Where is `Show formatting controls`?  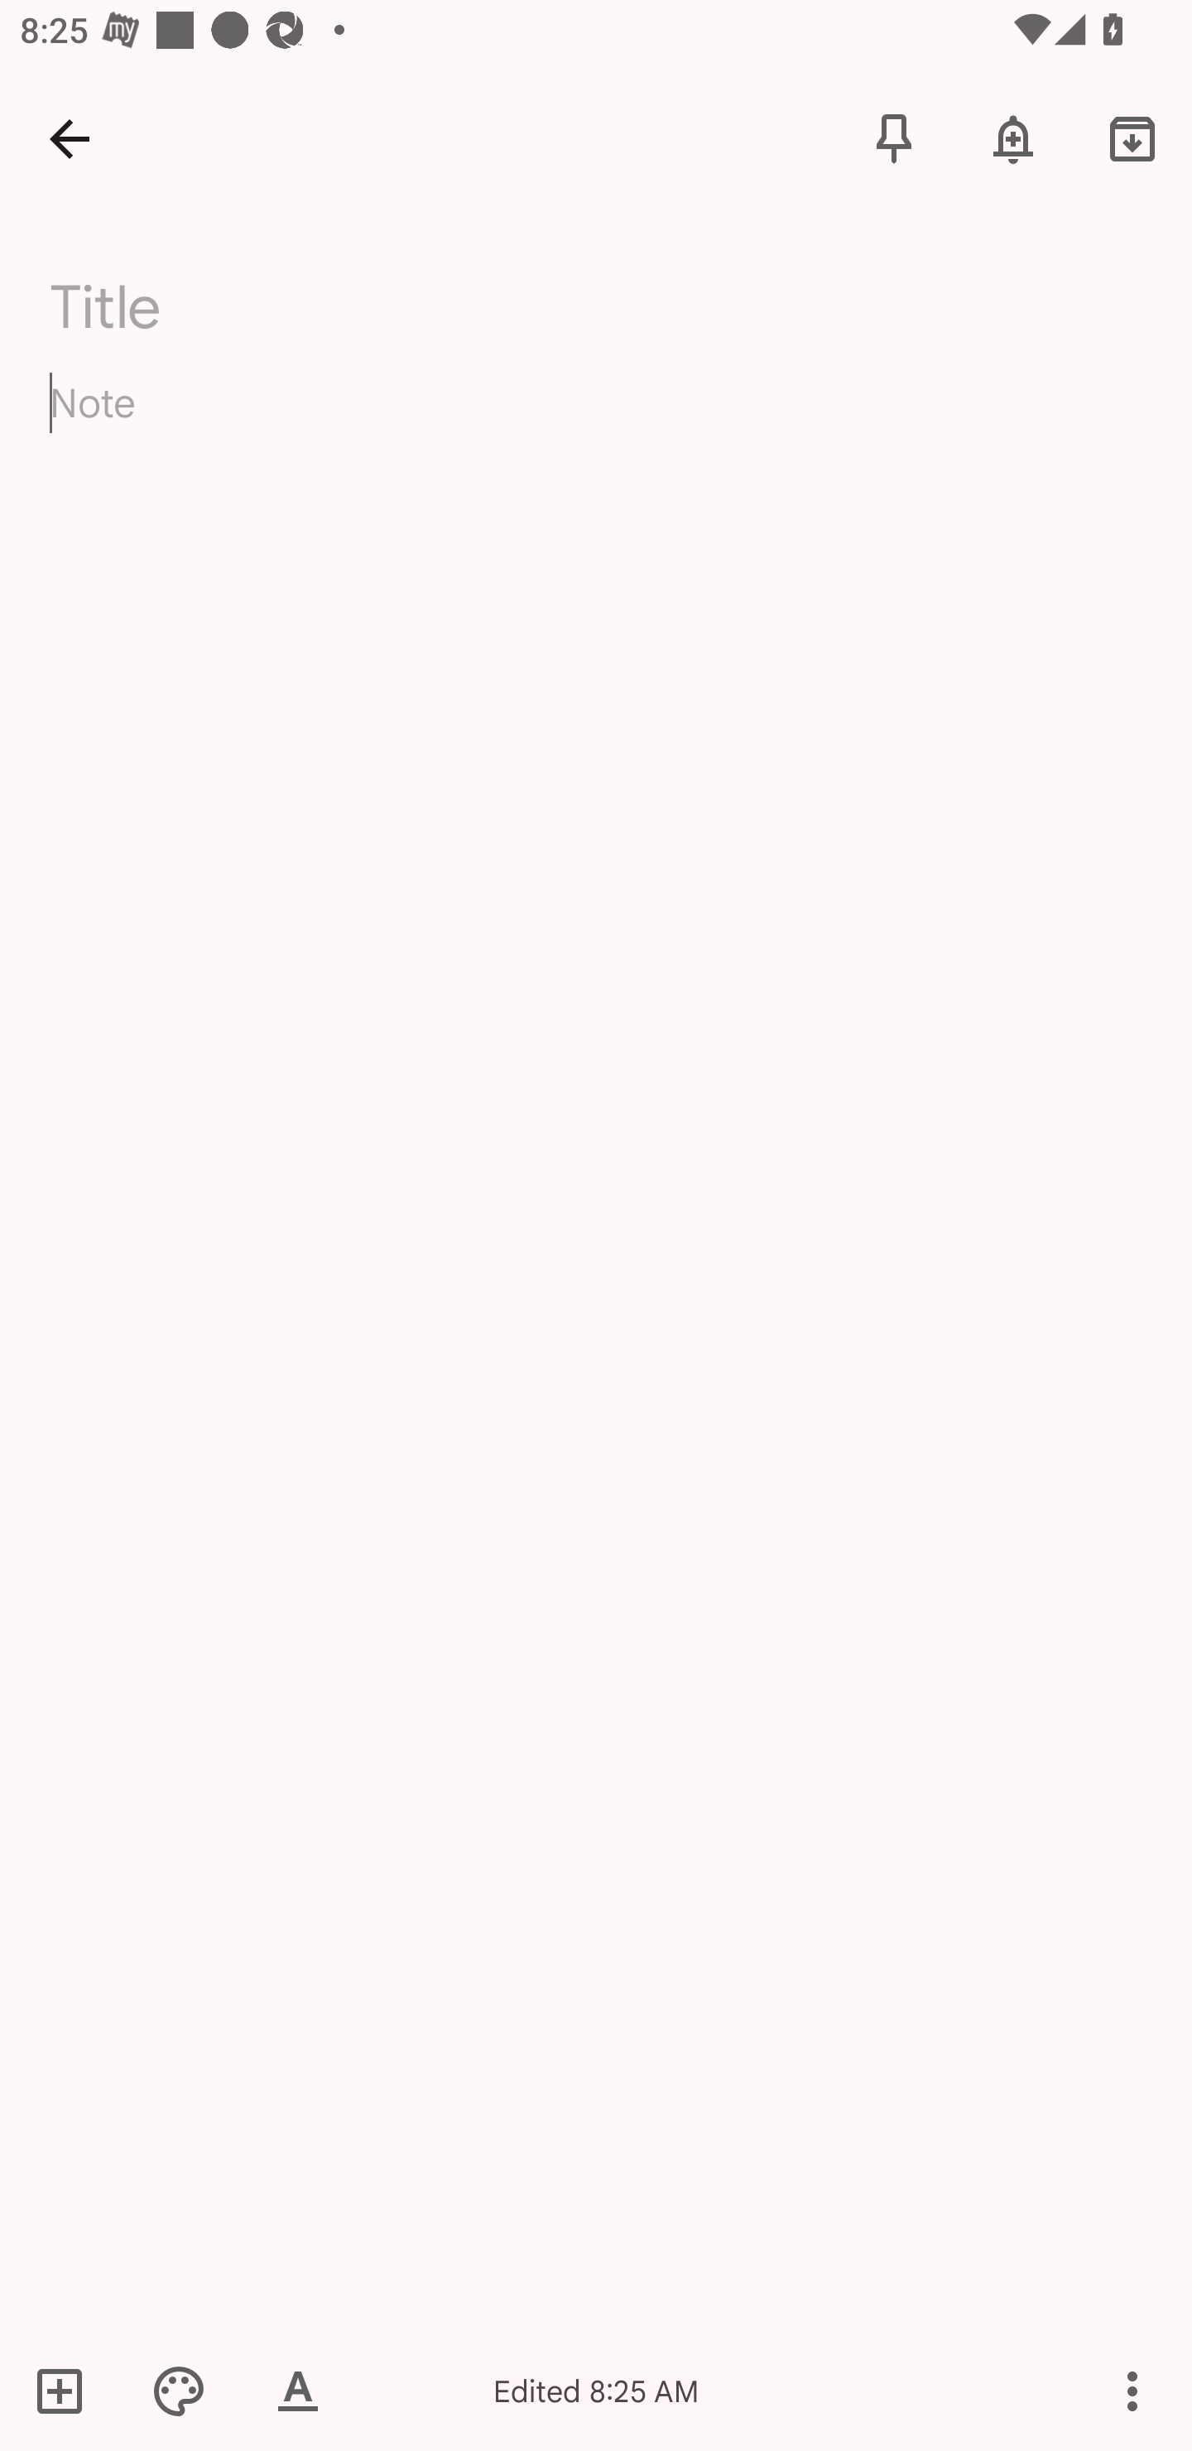 Show formatting controls is located at coordinates (298, 2391).